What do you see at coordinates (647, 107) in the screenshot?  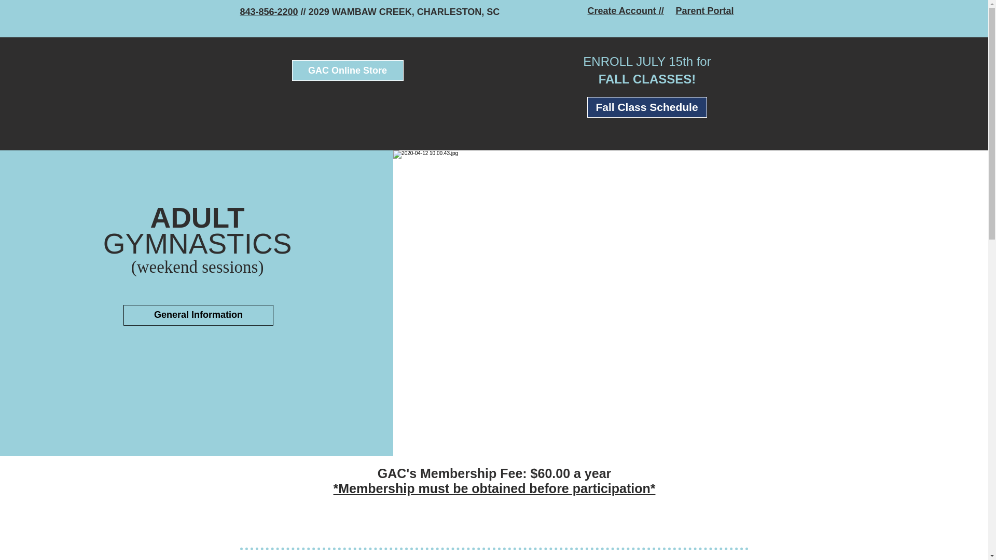 I see `Fall Class Schedule` at bounding box center [647, 107].